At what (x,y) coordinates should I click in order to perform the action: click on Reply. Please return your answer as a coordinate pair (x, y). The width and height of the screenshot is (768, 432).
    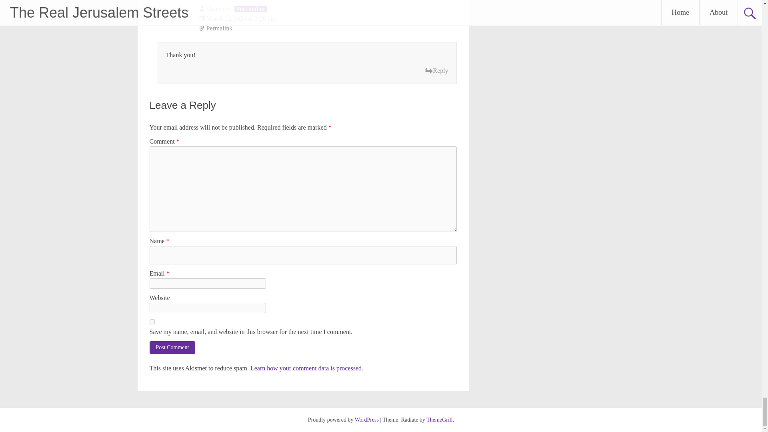
    Looking at the image, I should click on (436, 71).